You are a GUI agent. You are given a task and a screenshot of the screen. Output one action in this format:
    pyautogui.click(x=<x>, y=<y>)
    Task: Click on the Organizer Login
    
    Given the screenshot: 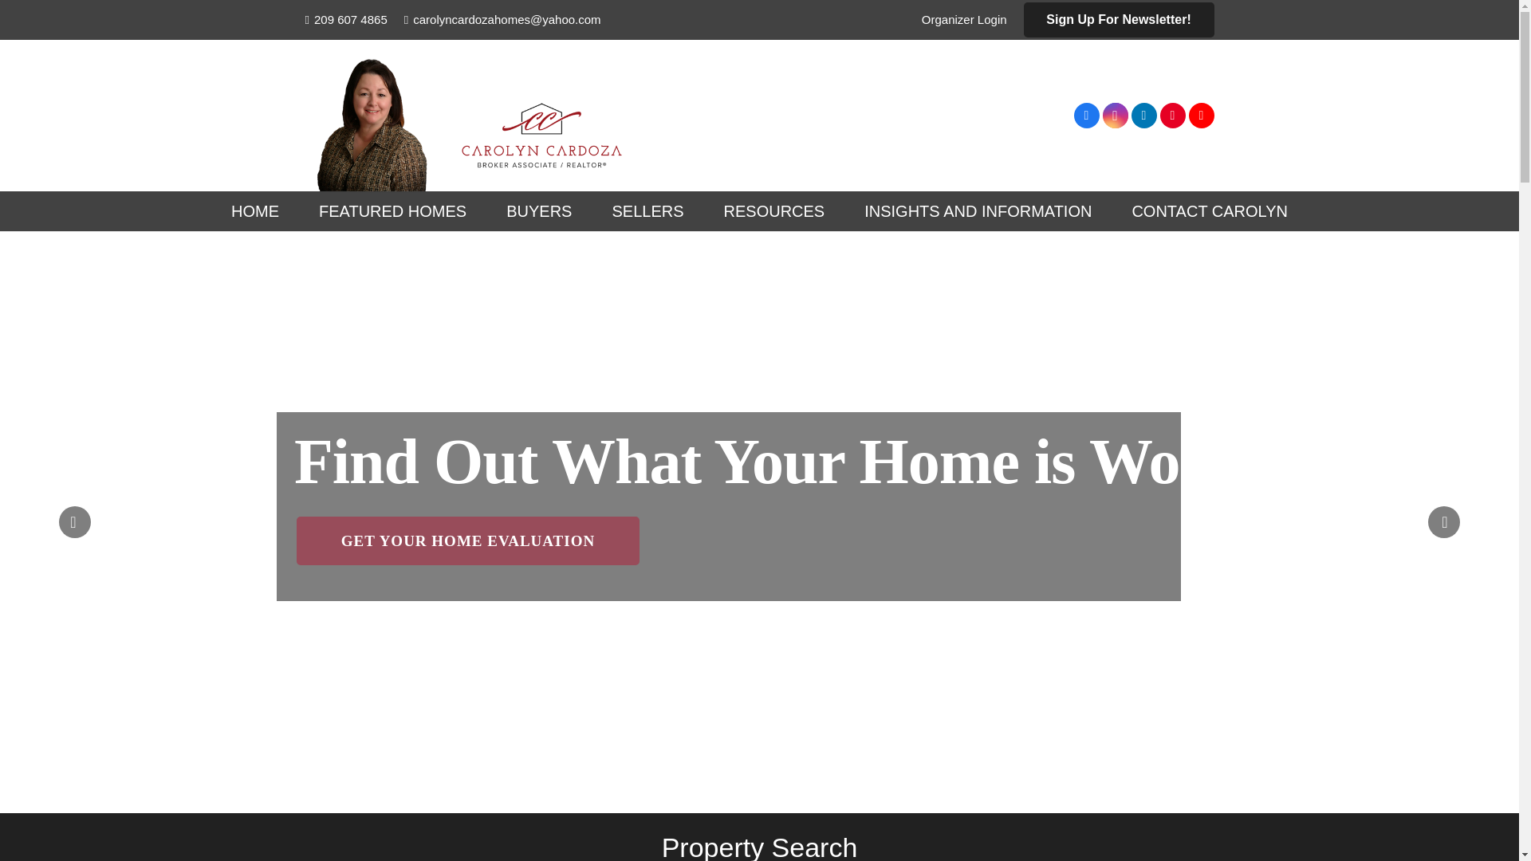 What is the action you would take?
    pyautogui.click(x=964, y=19)
    